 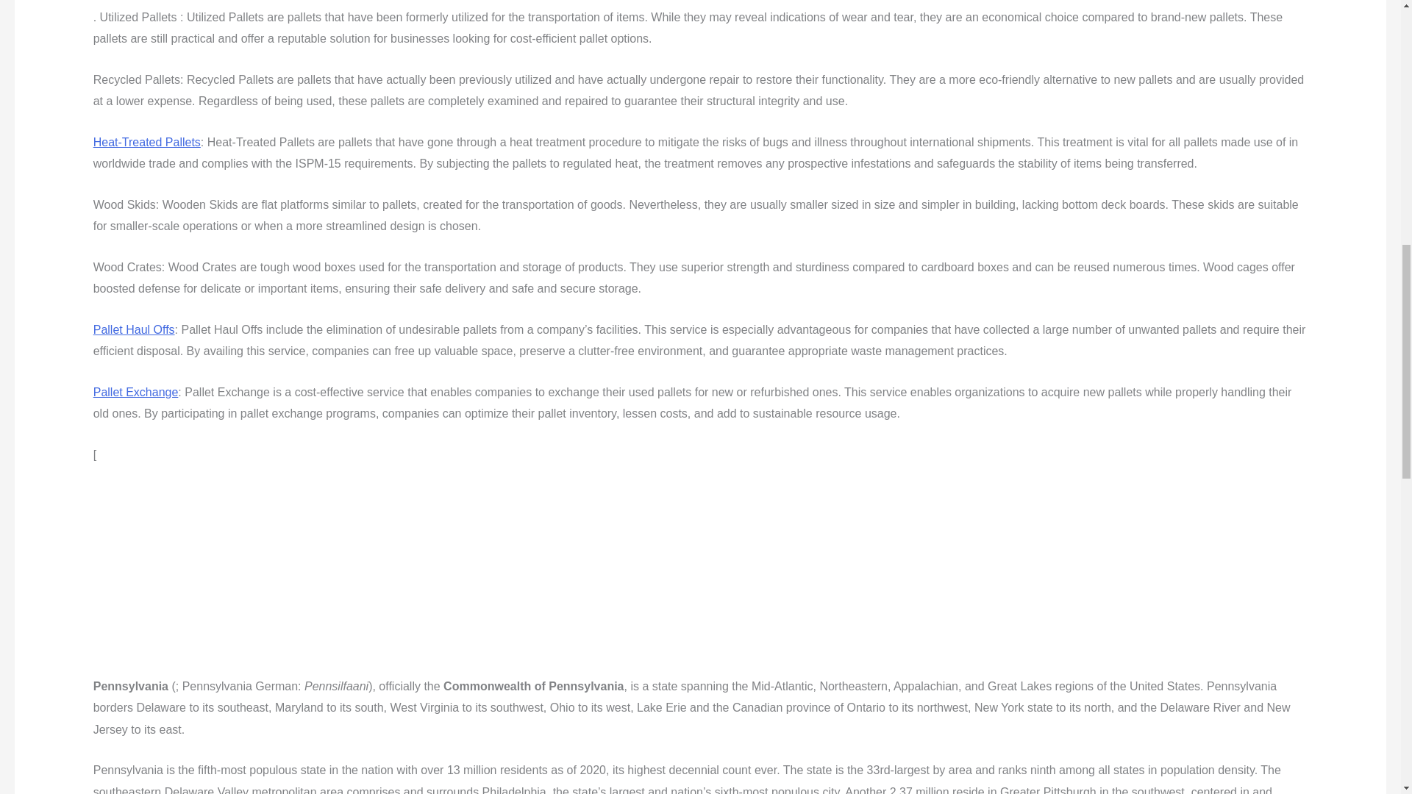 What do you see at coordinates (134, 329) in the screenshot?
I see `Pallet Haul Offs` at bounding box center [134, 329].